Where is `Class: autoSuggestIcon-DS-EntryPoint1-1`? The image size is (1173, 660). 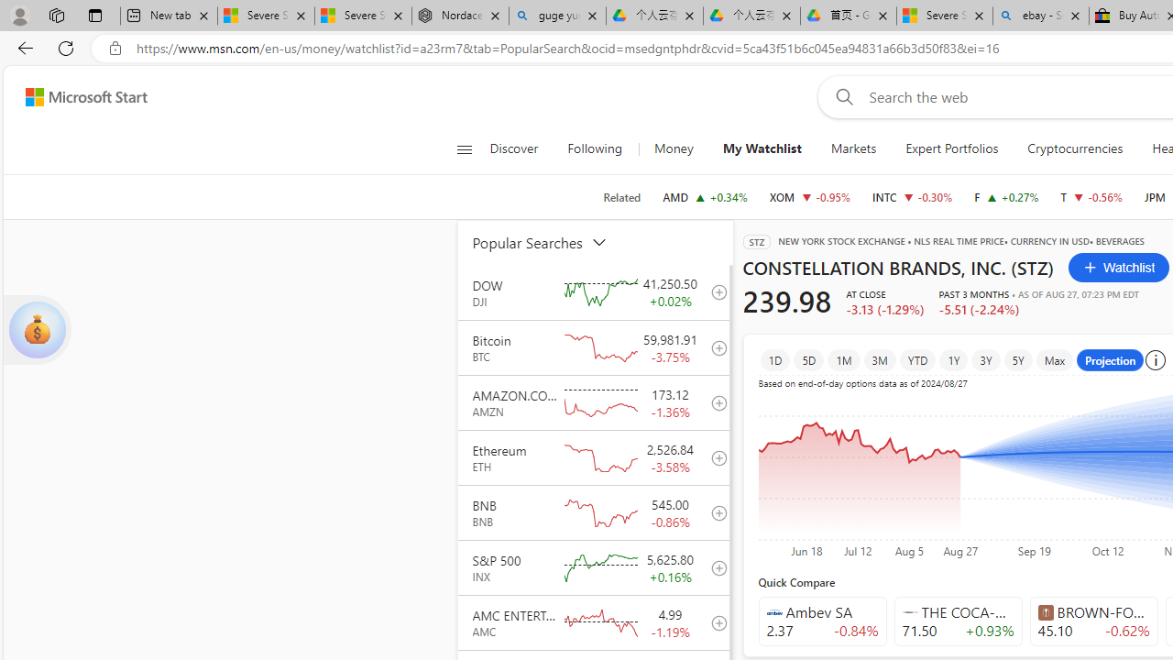 Class: autoSuggestIcon-DS-EntryPoint1-1 is located at coordinates (1045, 611).